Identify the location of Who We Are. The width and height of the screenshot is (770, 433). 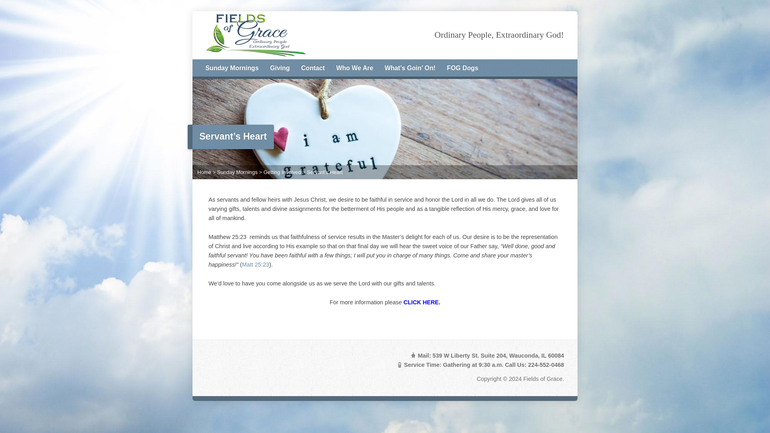
(354, 68).